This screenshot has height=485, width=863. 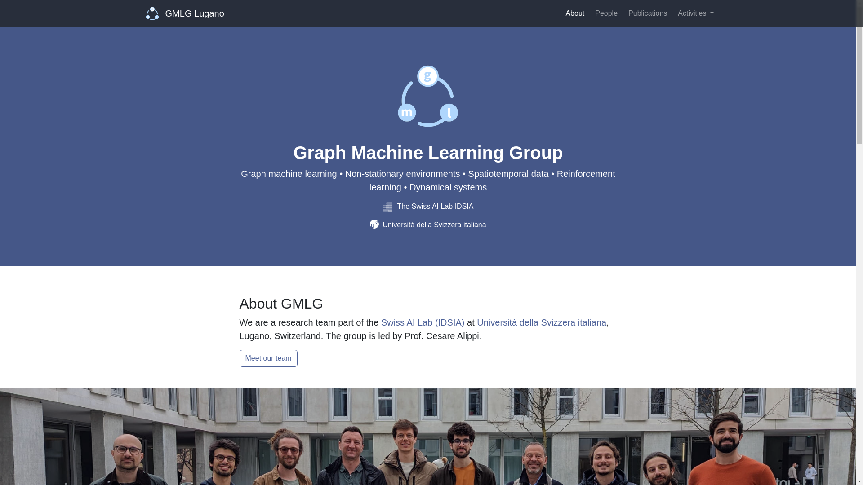 I want to click on People, so click(x=606, y=13).